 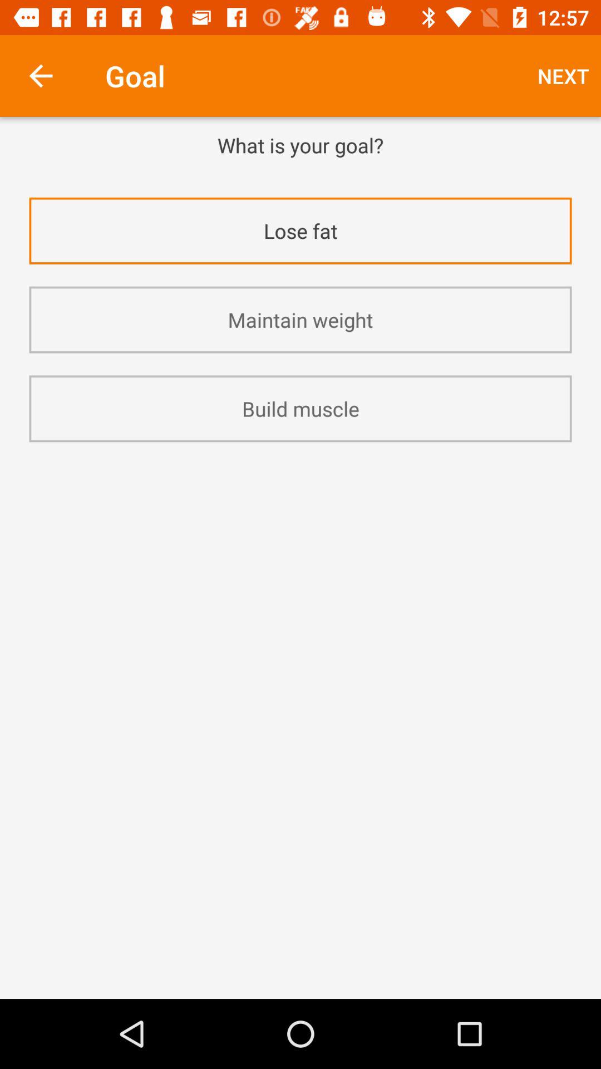 What do you see at coordinates (300, 231) in the screenshot?
I see `flip to lose fat item` at bounding box center [300, 231].